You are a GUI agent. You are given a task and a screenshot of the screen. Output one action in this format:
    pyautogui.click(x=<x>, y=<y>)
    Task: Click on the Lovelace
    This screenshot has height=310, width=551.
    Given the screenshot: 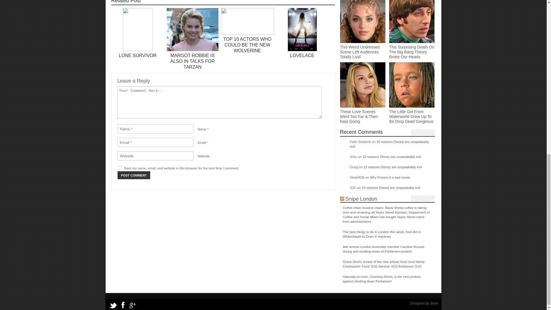 What is the action you would take?
    pyautogui.click(x=302, y=50)
    